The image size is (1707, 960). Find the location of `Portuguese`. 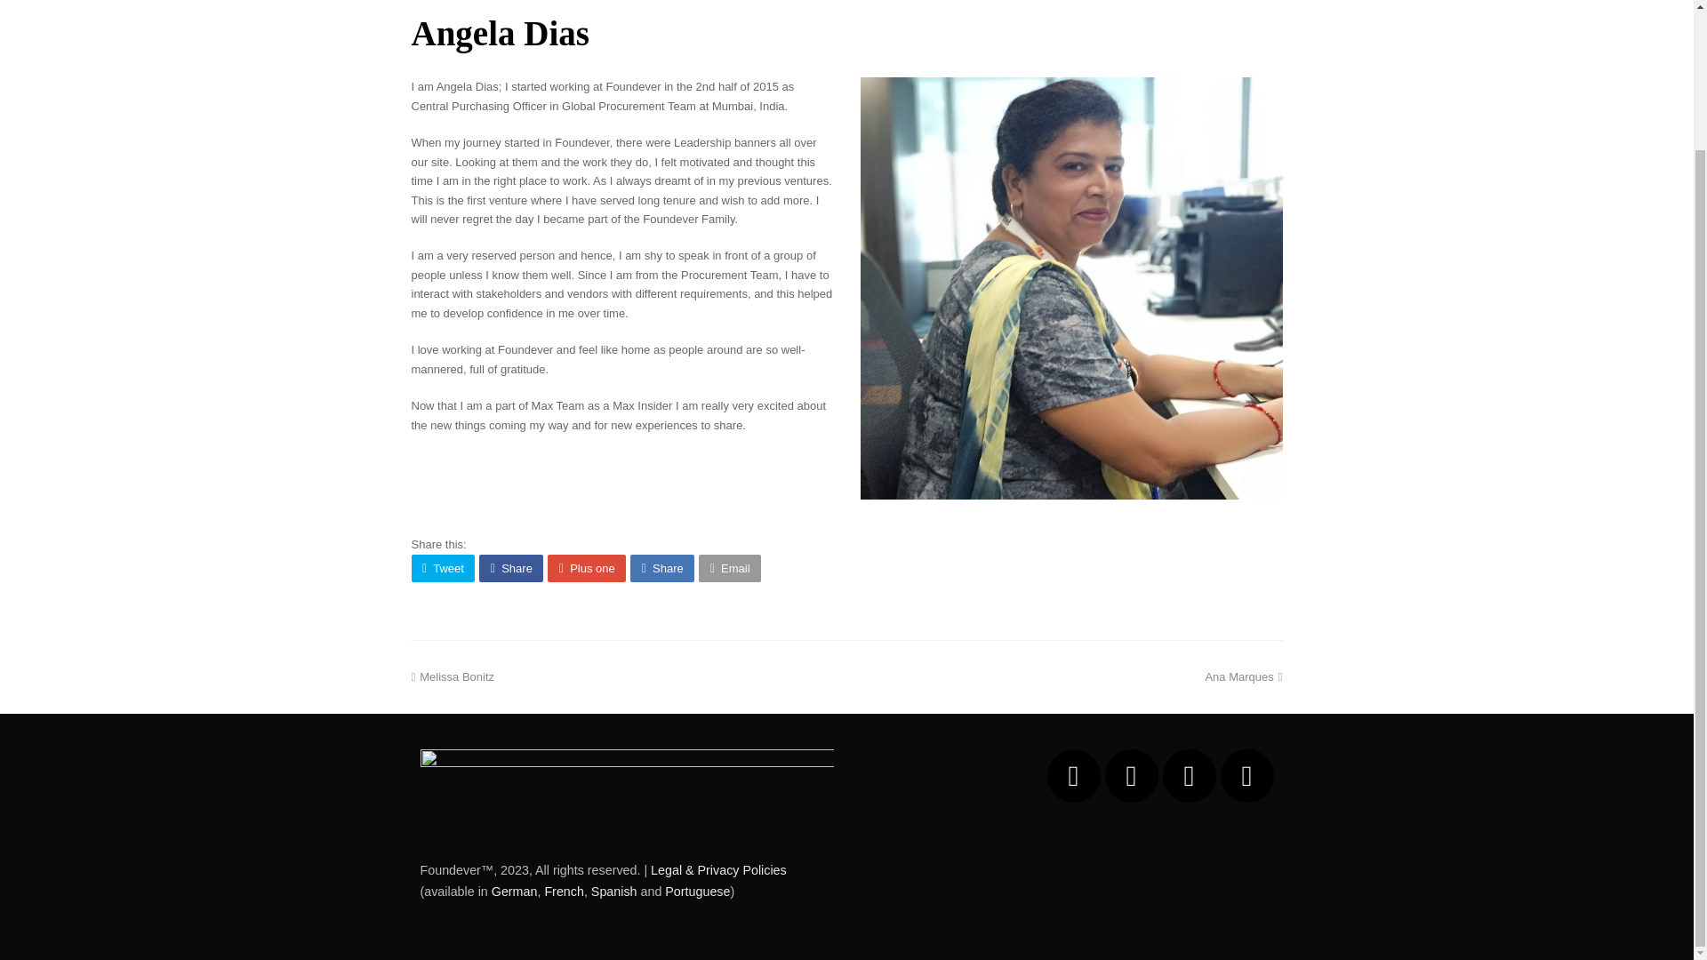

Portuguese is located at coordinates (697, 891).